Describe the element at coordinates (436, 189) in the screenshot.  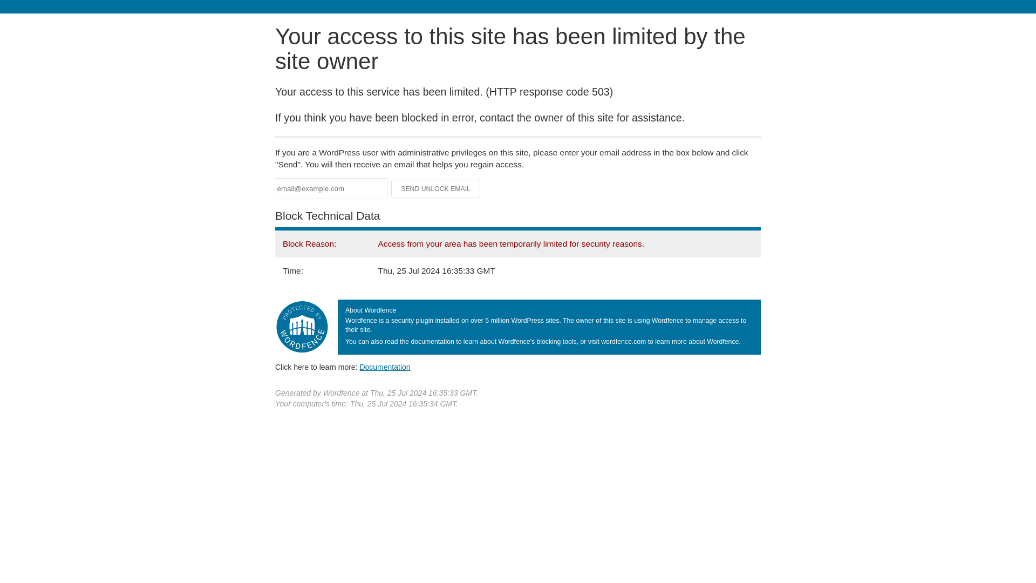
I see `Send Unlock Email` at that location.